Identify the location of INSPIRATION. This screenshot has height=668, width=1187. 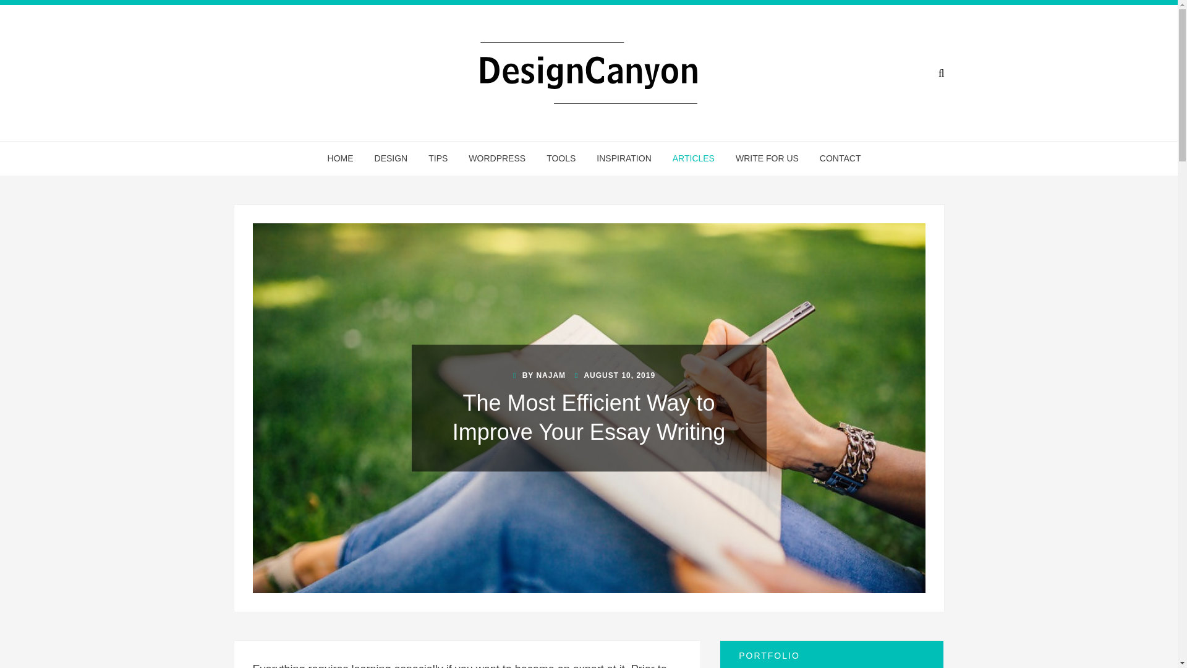
(623, 158).